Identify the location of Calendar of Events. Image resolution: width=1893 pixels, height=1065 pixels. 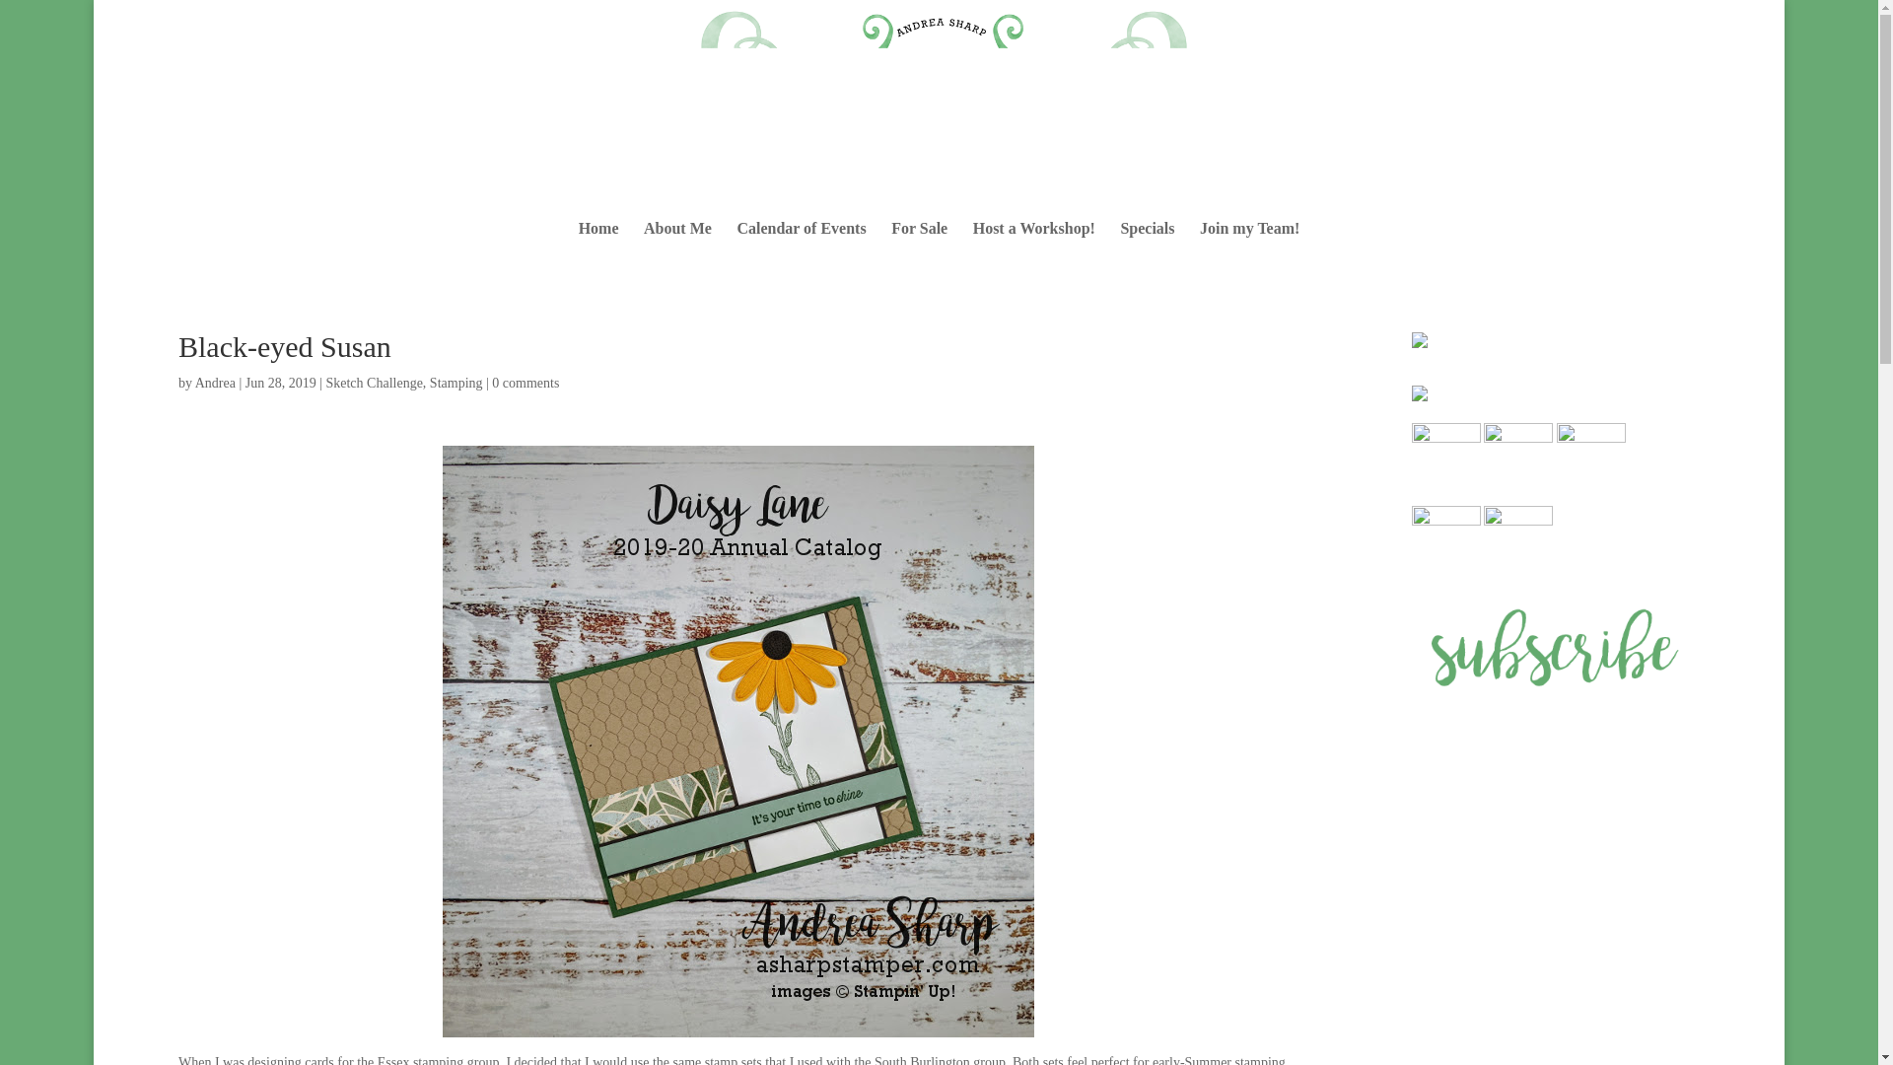
(801, 248).